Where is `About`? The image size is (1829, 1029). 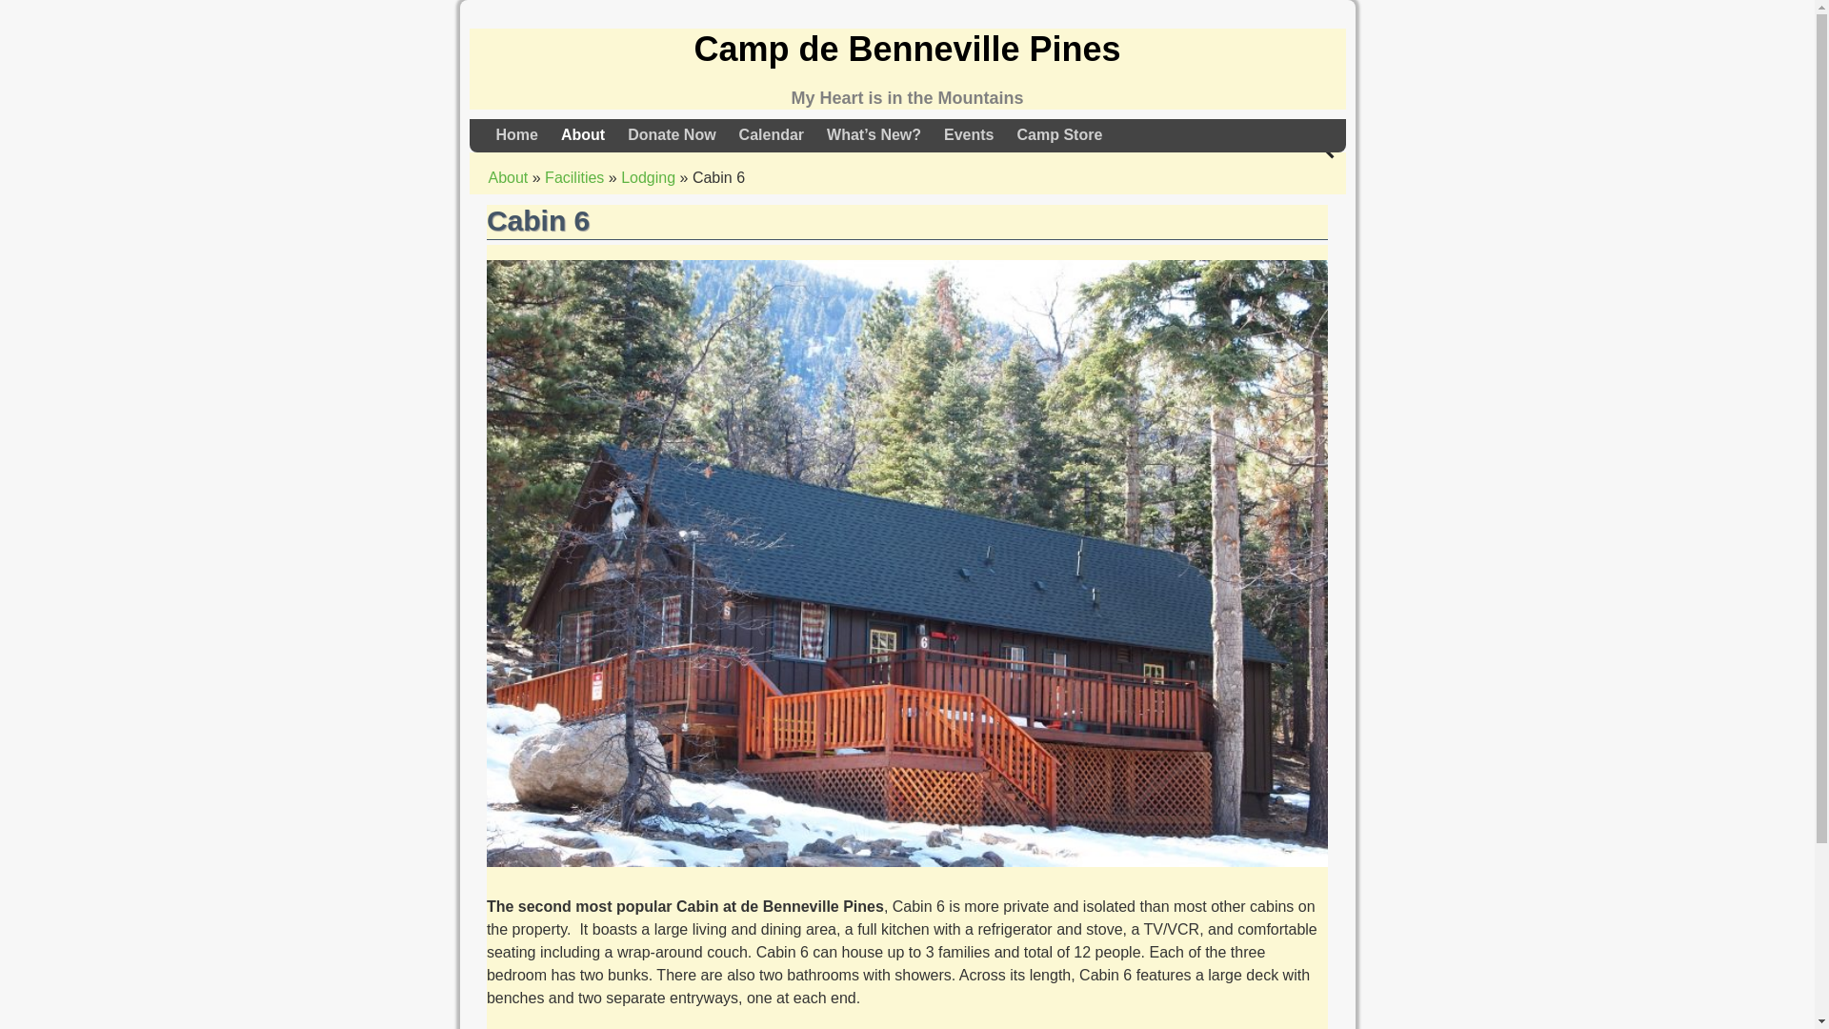
About is located at coordinates (583, 135).